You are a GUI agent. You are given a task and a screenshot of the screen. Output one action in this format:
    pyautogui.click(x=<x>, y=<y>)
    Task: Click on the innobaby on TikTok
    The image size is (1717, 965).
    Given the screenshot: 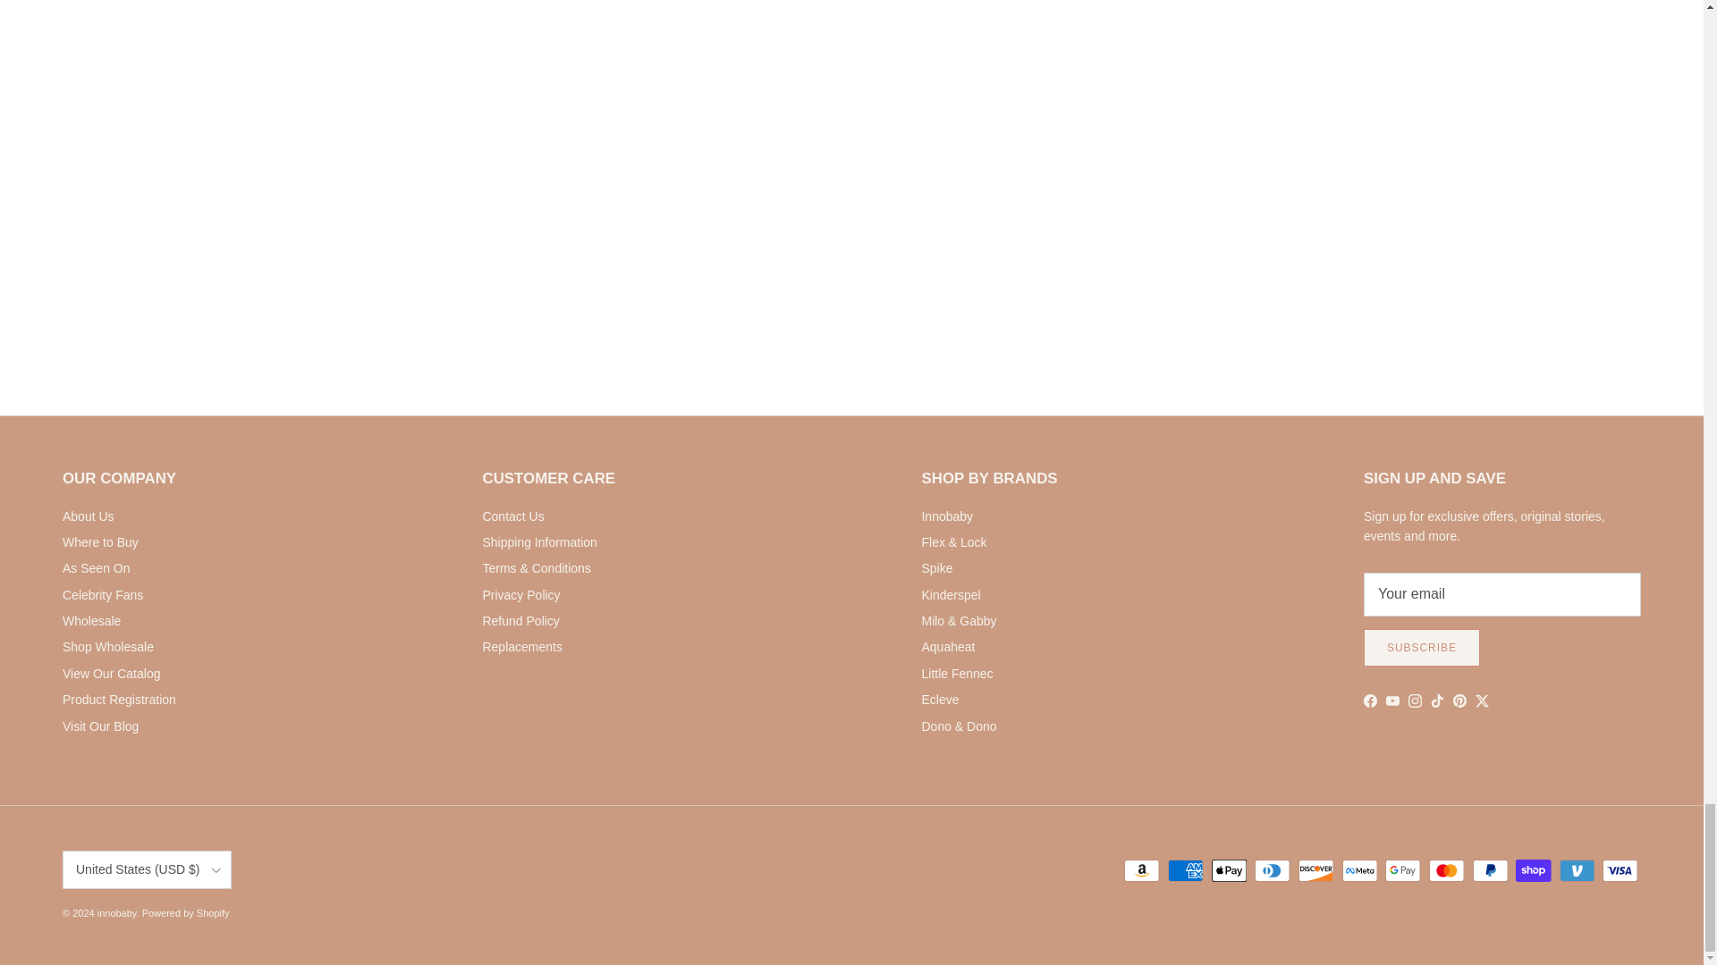 What is the action you would take?
    pyautogui.click(x=1436, y=701)
    